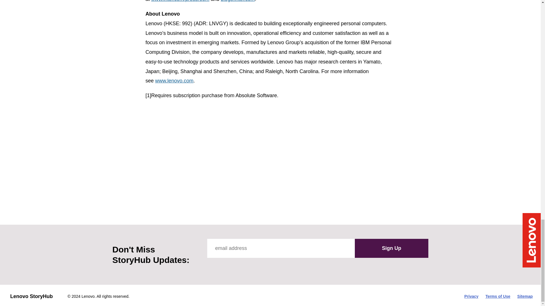 The image size is (545, 306). What do you see at coordinates (224, 266) in the screenshot?
I see `Twitter` at bounding box center [224, 266].